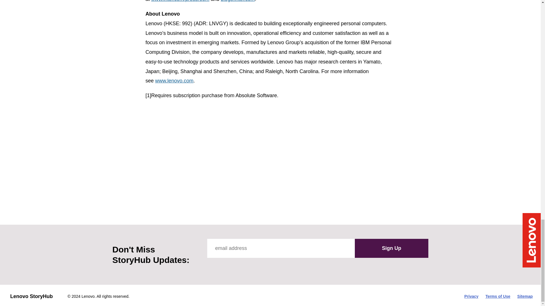 The image size is (545, 306). What do you see at coordinates (224, 266) in the screenshot?
I see `Twitter` at bounding box center [224, 266].